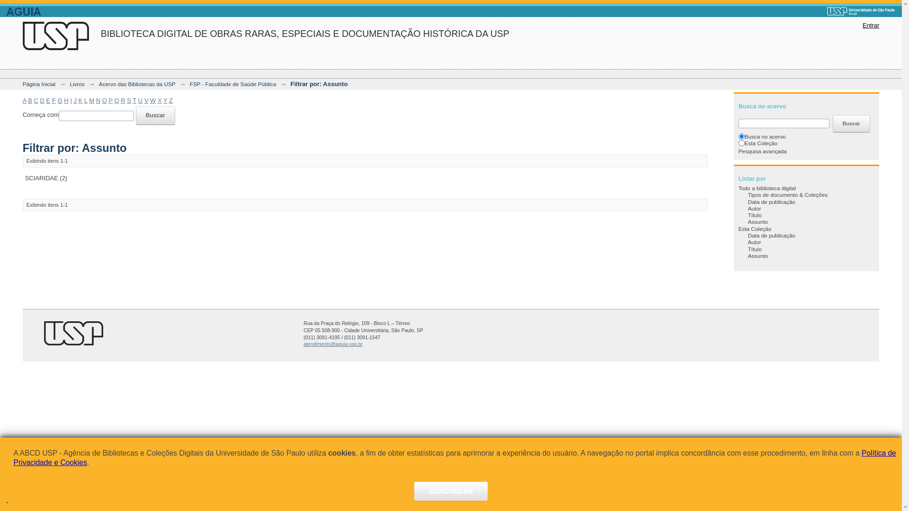 The image size is (909, 511). What do you see at coordinates (153, 100) in the screenshot?
I see `W` at bounding box center [153, 100].